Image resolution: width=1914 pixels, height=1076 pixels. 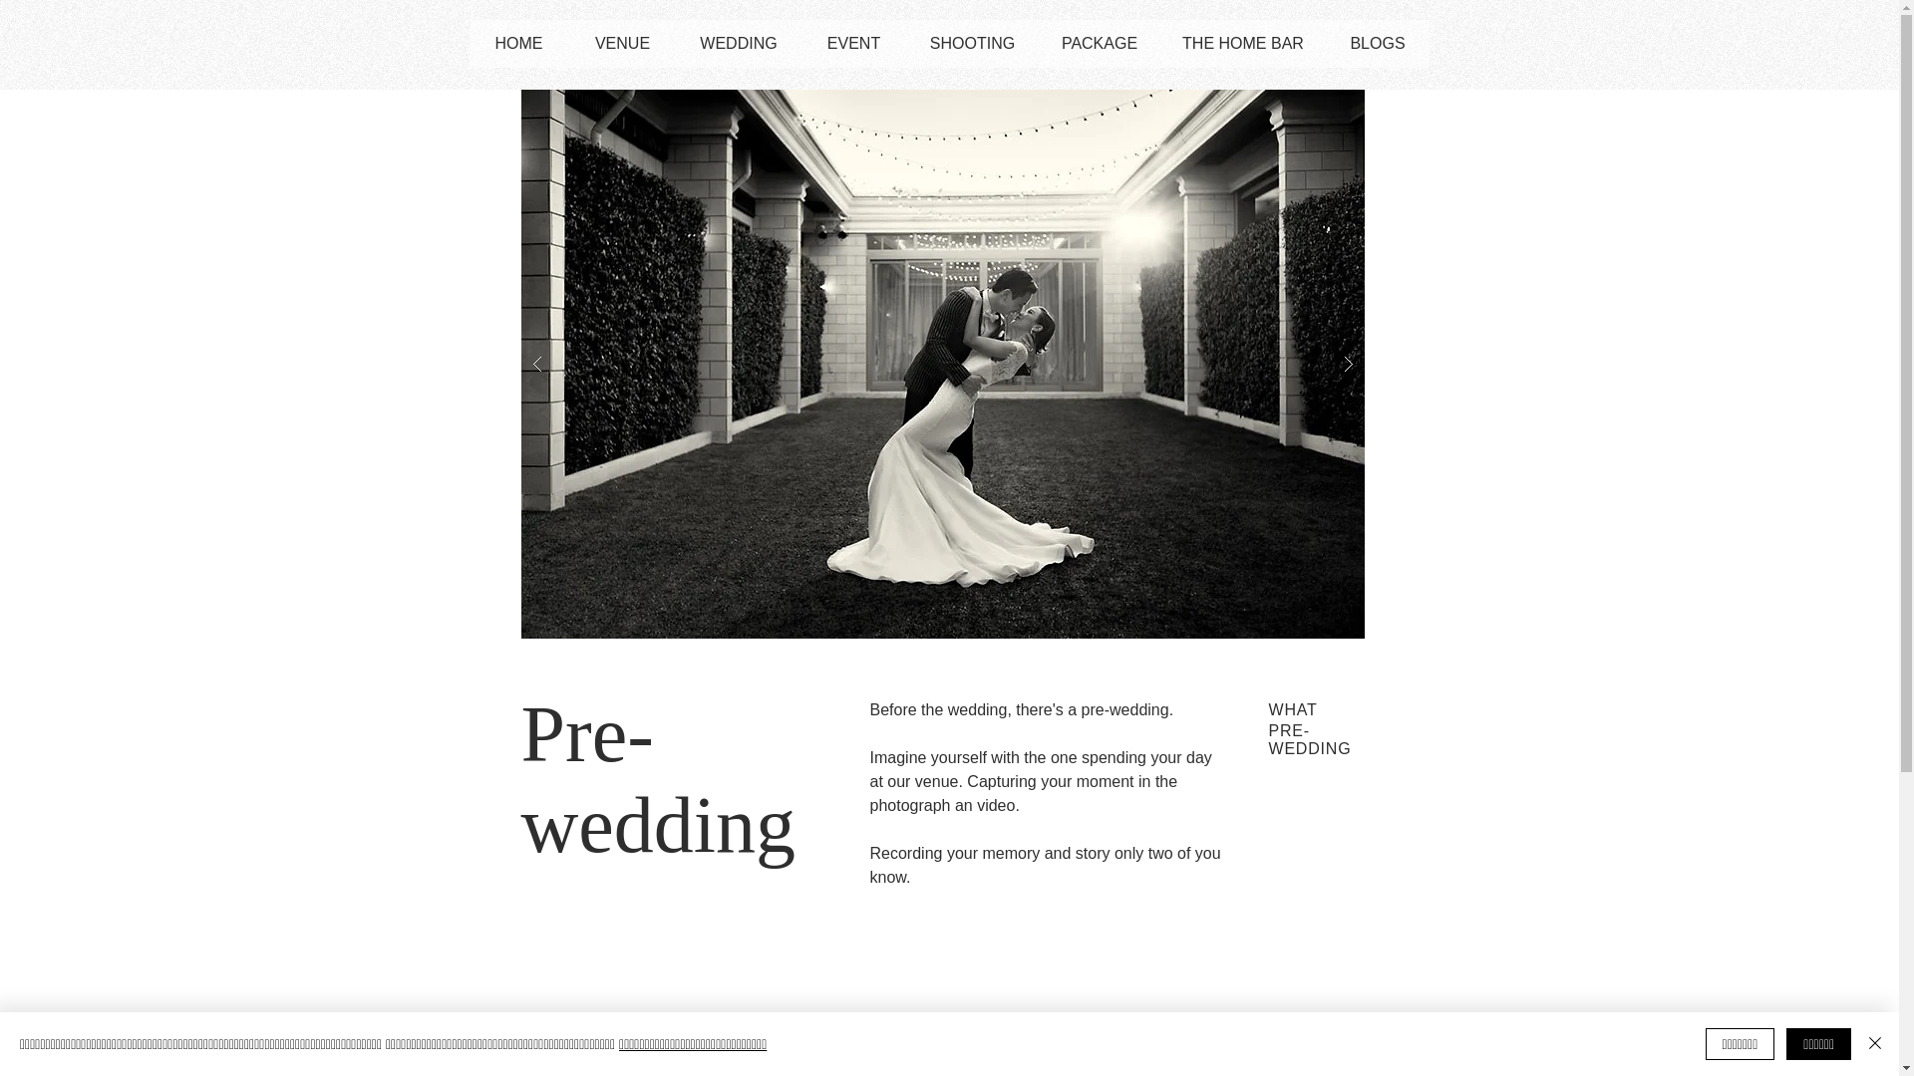 I want to click on PACKAGE, so click(x=1099, y=44).